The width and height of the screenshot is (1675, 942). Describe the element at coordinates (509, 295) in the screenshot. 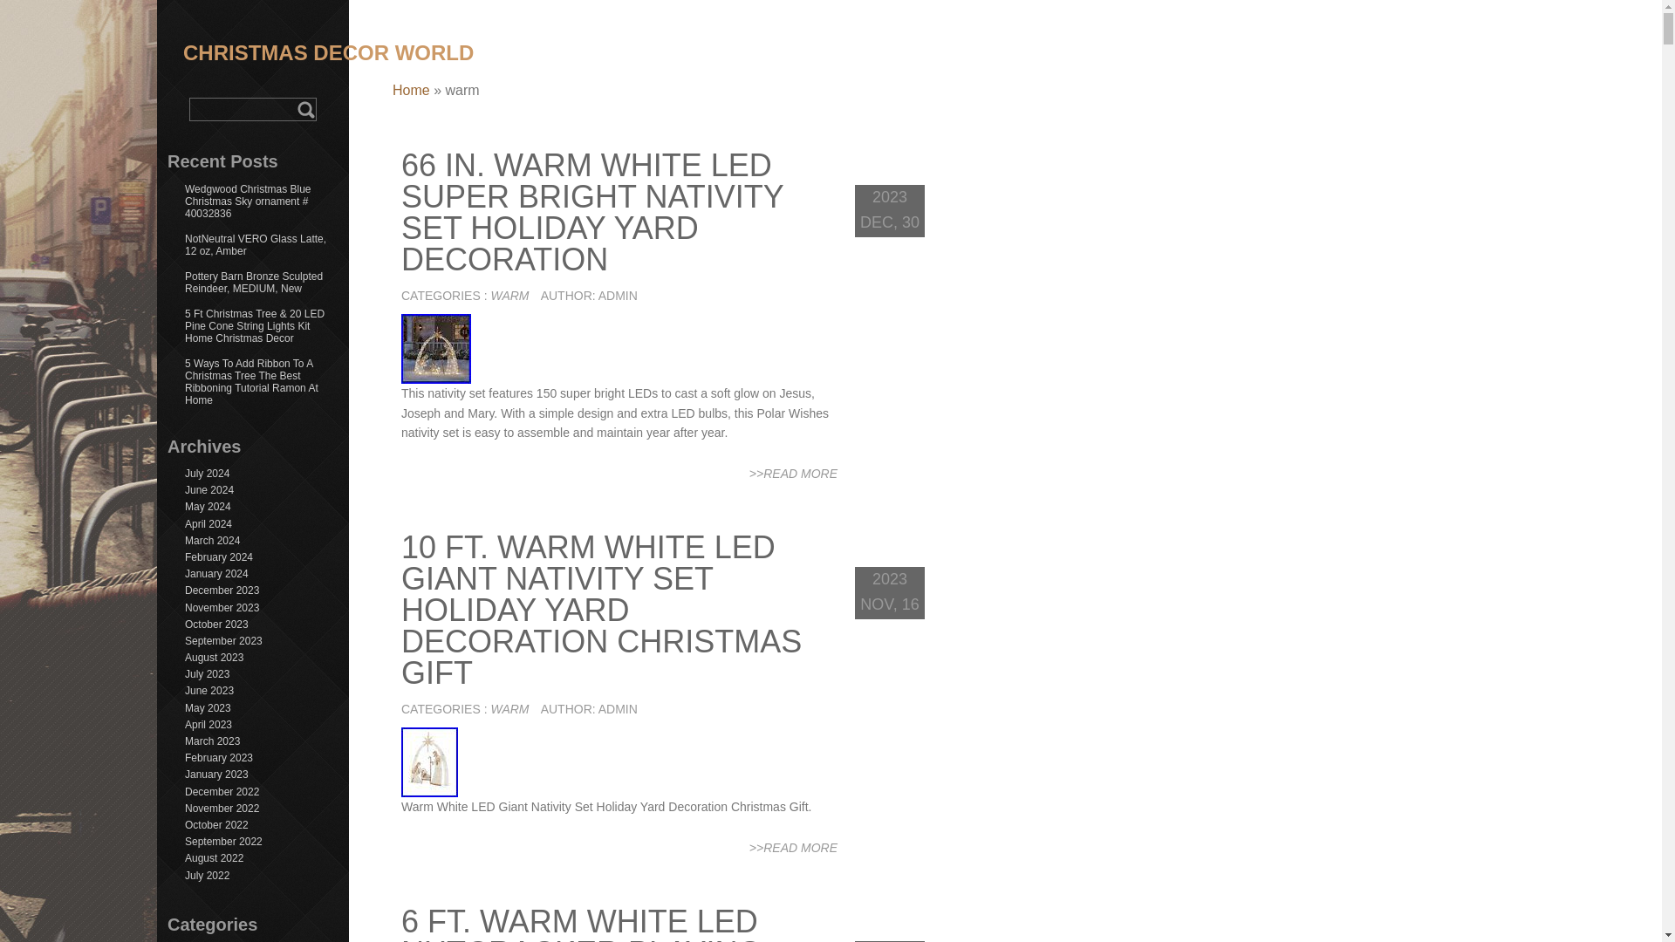

I see `WARM` at that location.